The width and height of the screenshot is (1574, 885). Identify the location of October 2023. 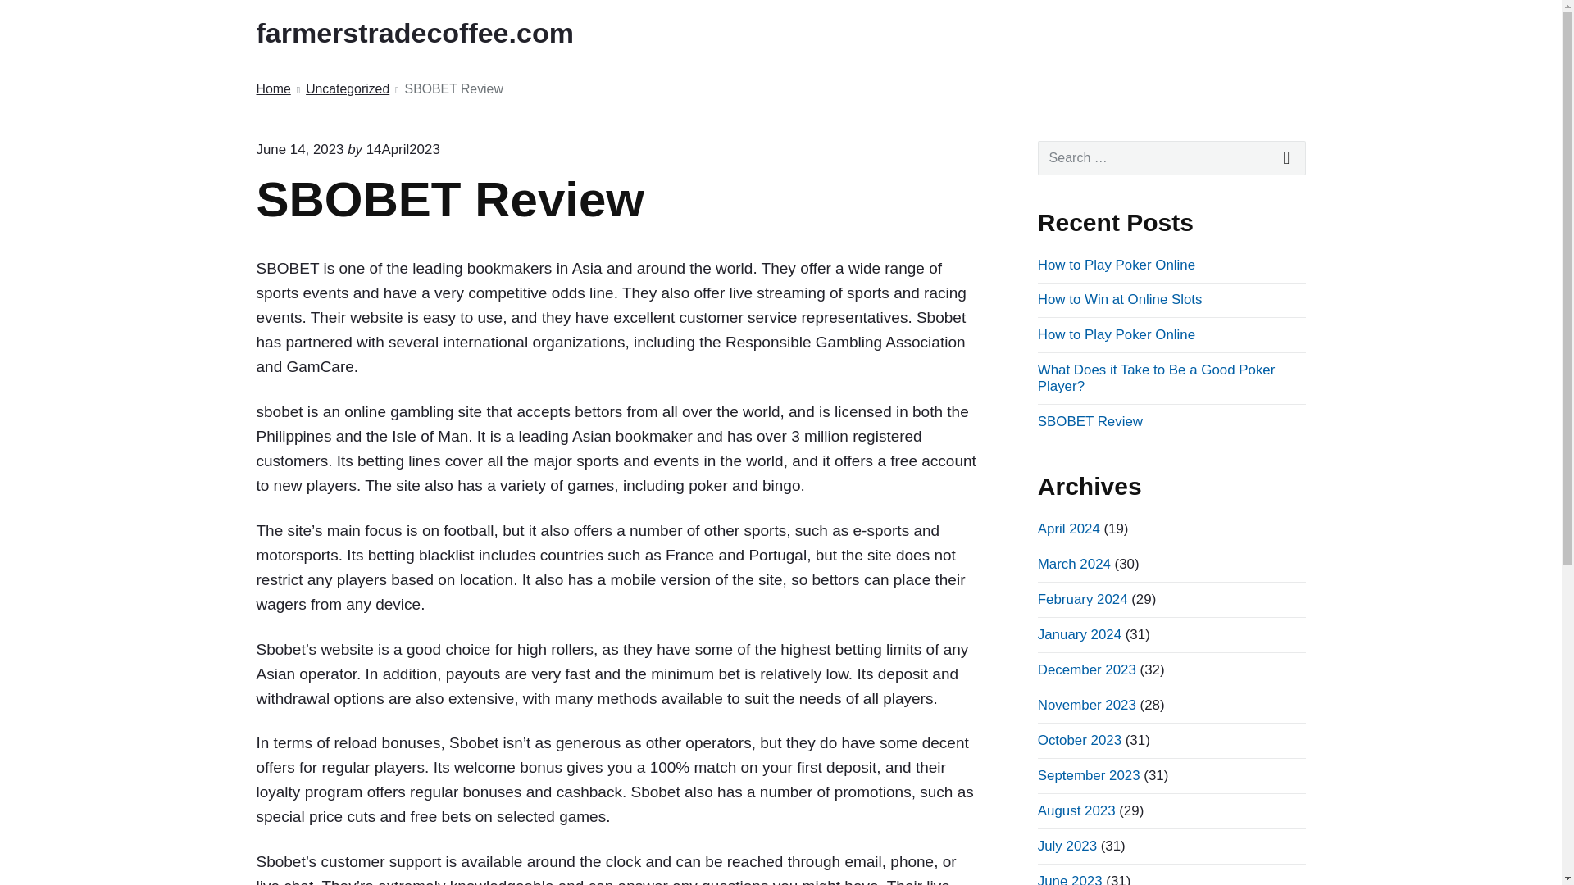
(1079, 740).